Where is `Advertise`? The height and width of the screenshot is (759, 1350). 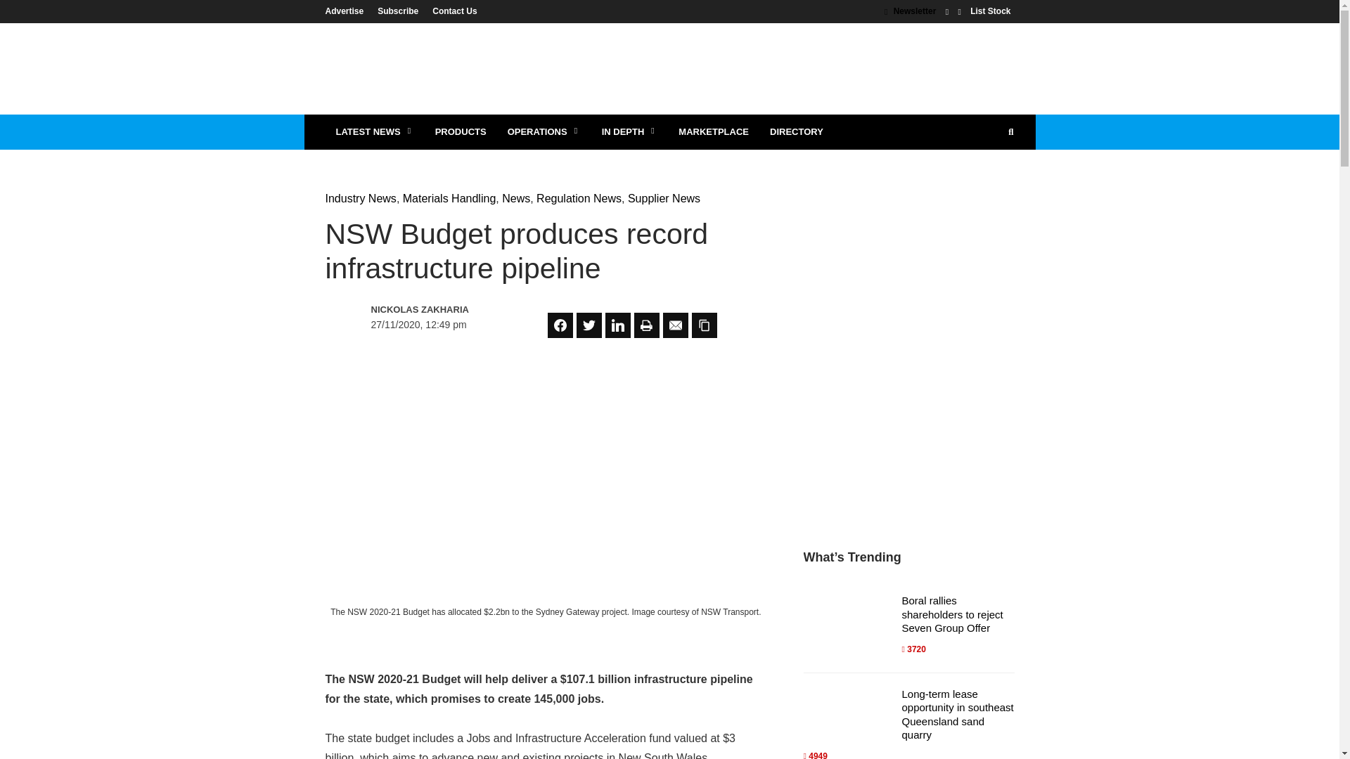
Advertise is located at coordinates (347, 11).